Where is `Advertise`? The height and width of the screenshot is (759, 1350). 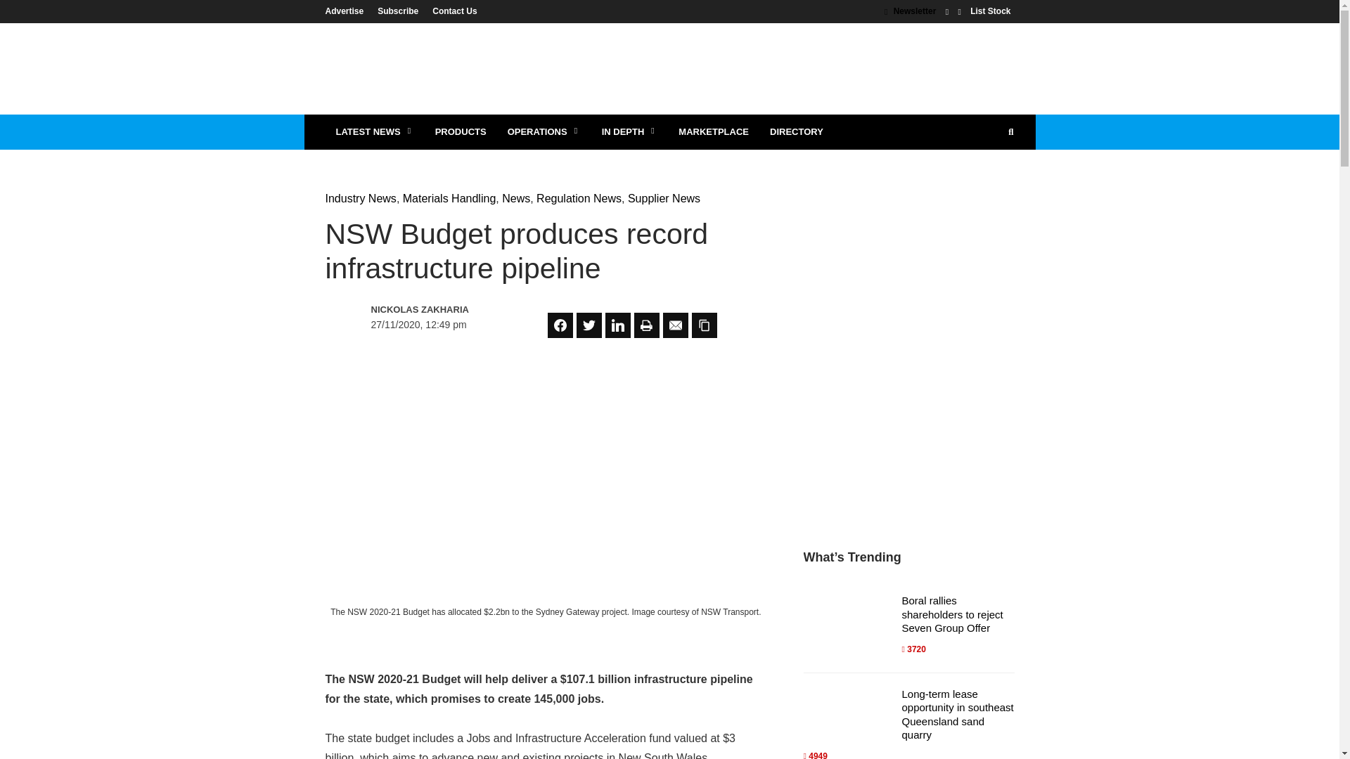
Advertise is located at coordinates (347, 11).